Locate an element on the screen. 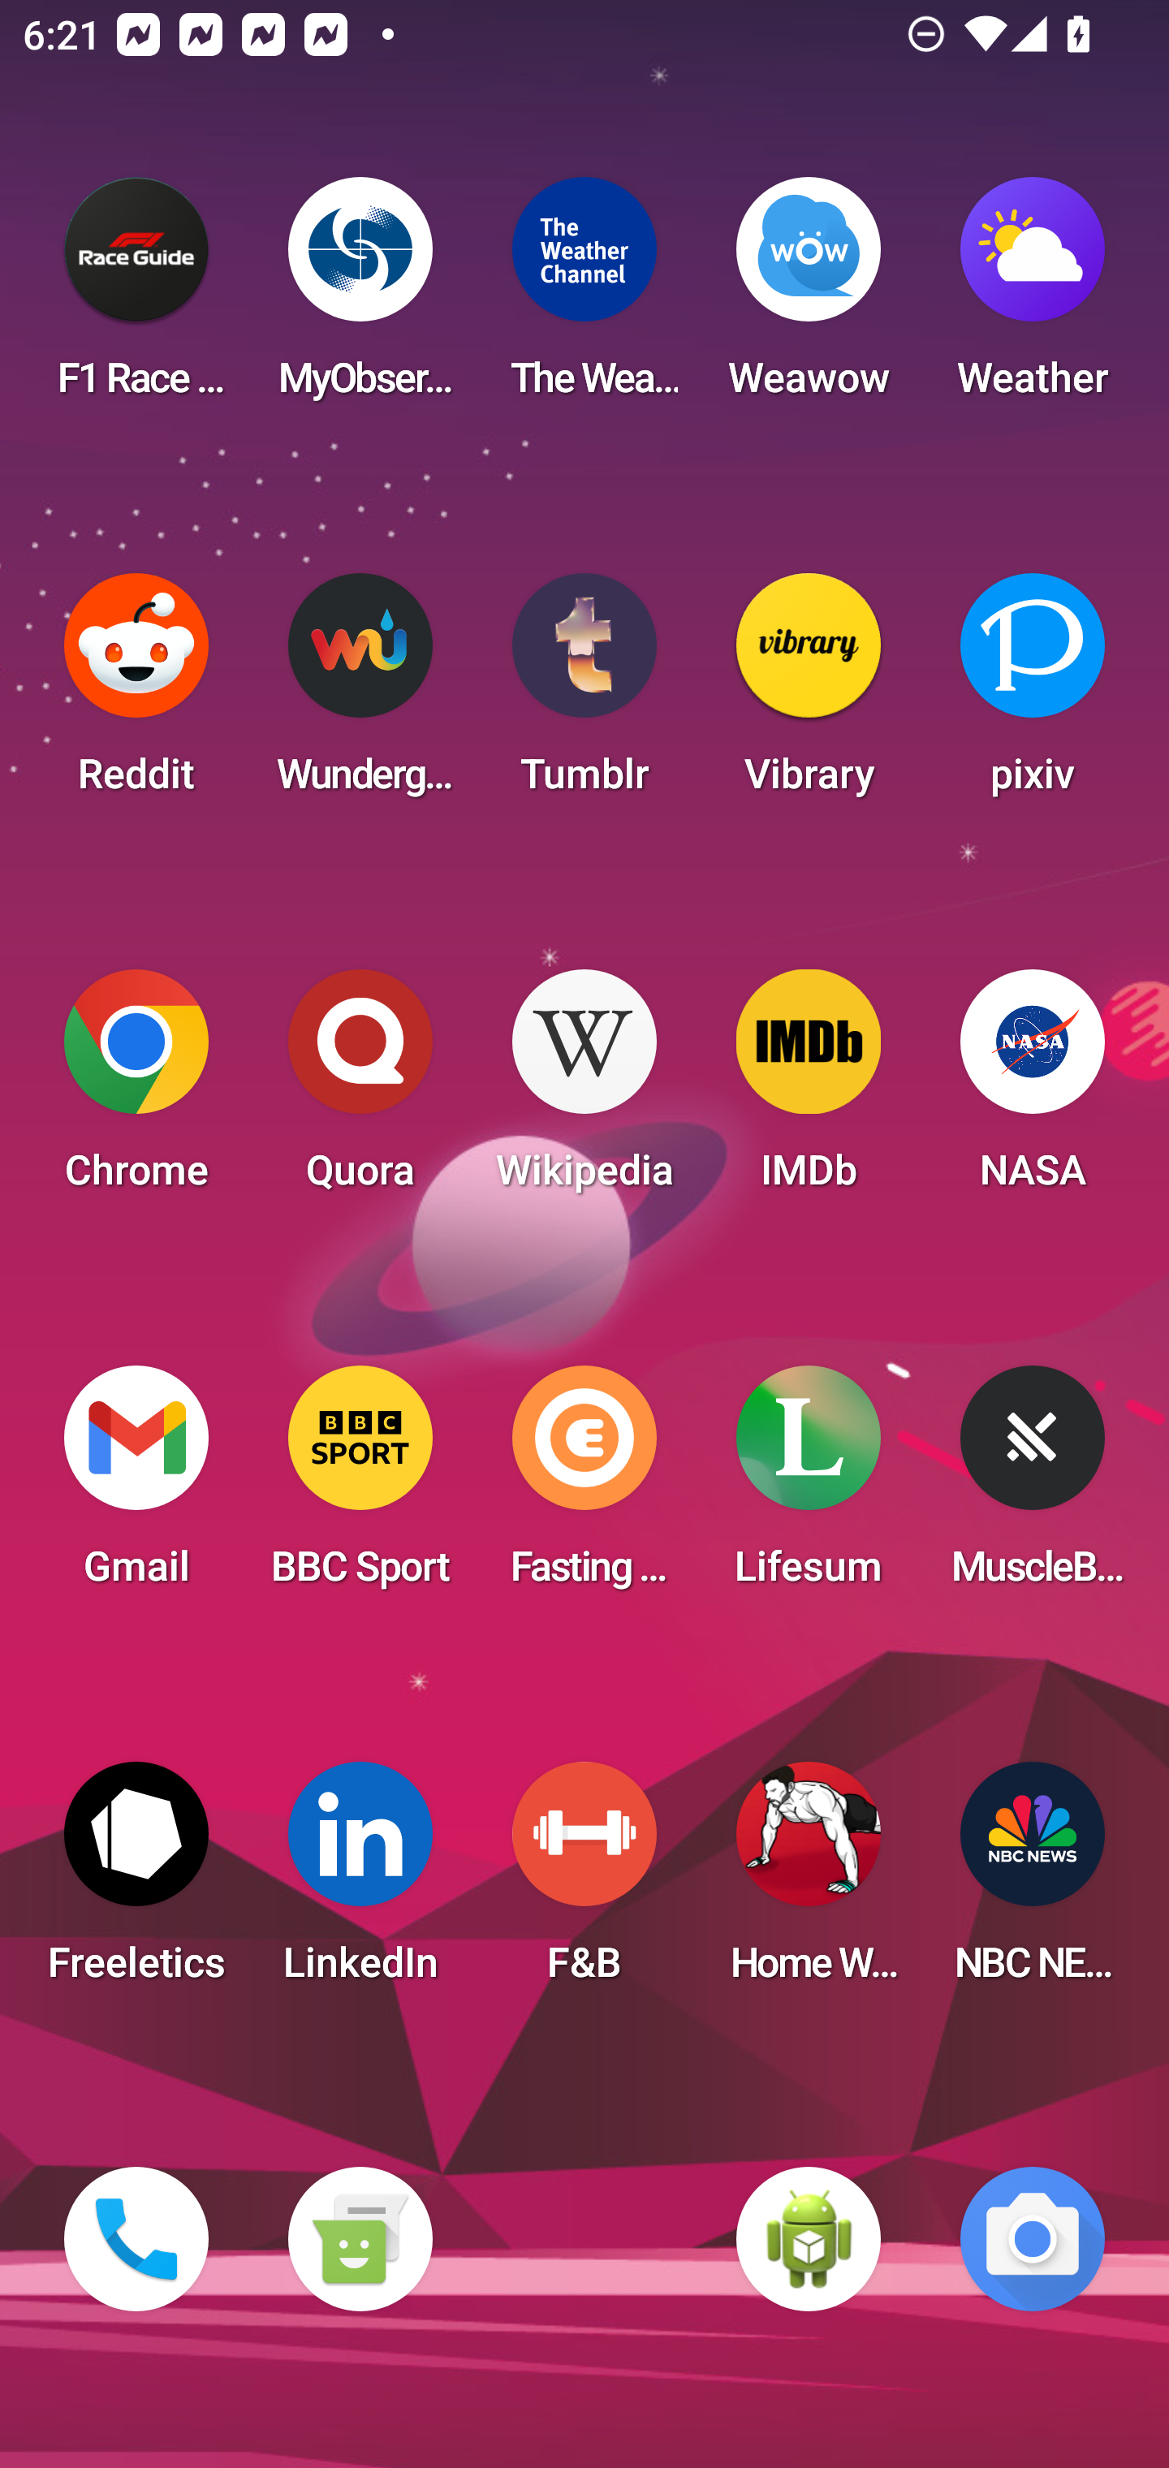  pixiv is located at coordinates (1033, 693).